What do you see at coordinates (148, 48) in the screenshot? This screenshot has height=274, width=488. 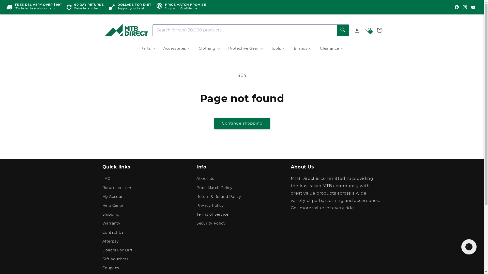 I see `Parts` at bounding box center [148, 48].